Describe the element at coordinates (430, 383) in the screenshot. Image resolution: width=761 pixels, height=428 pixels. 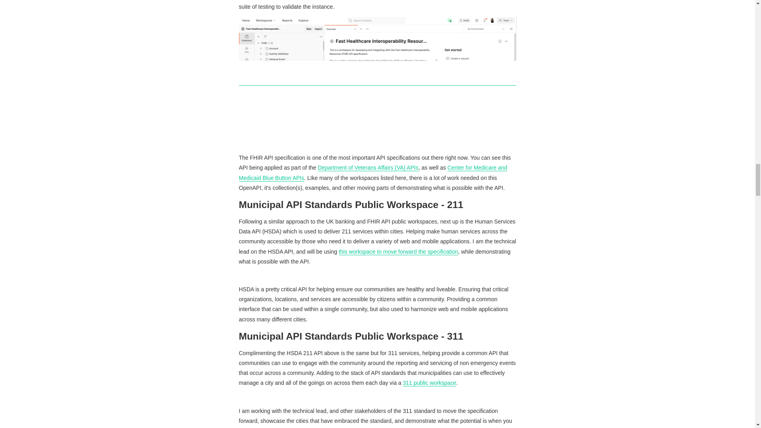
I see `311 public workspace` at that location.